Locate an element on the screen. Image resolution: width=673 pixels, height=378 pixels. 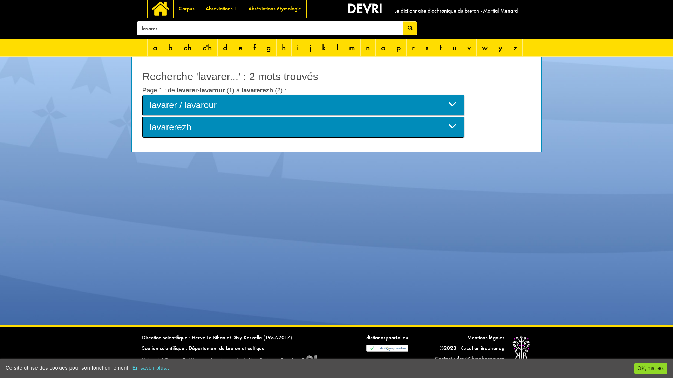
h is located at coordinates (284, 48).